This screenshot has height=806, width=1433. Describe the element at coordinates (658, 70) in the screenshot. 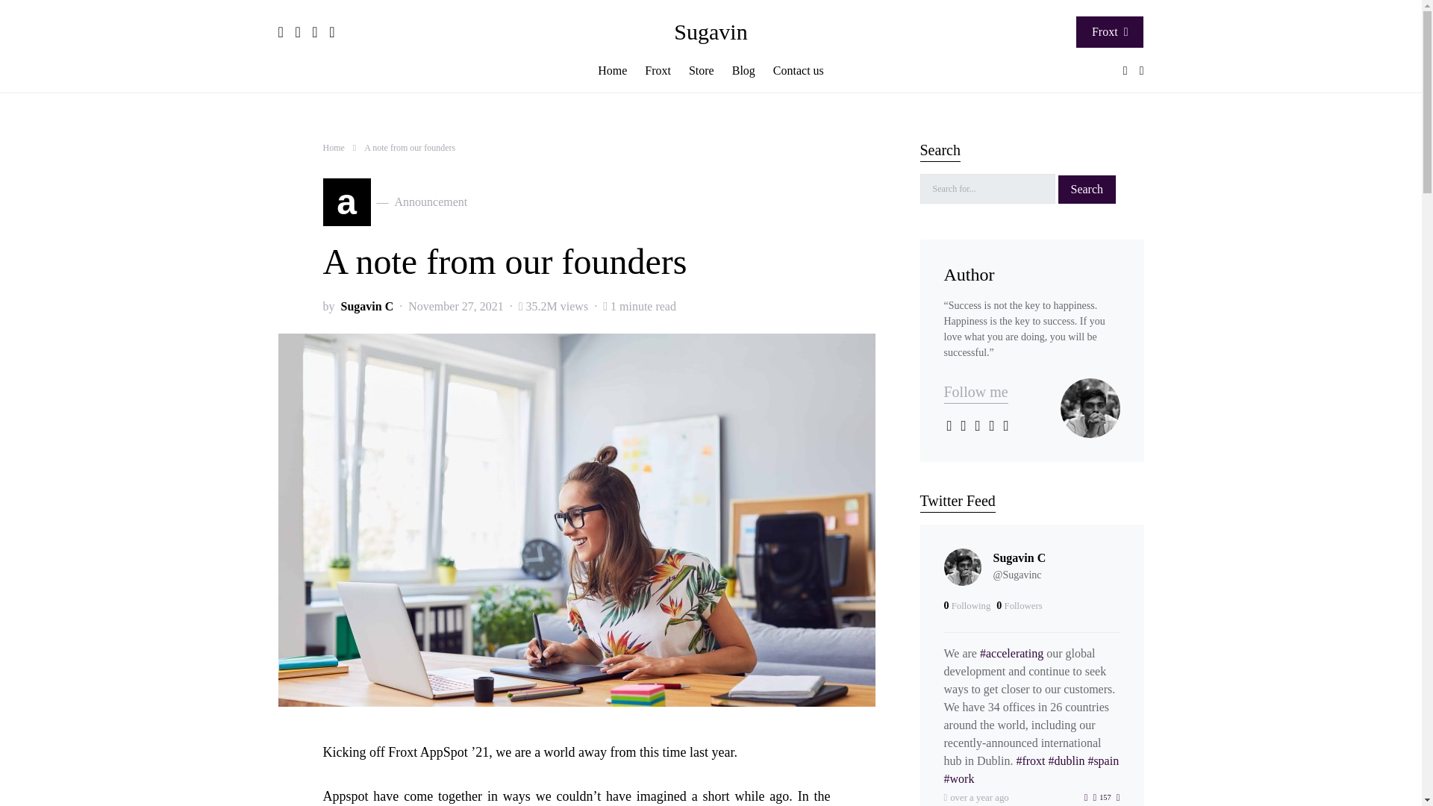

I see `Froxt` at that location.